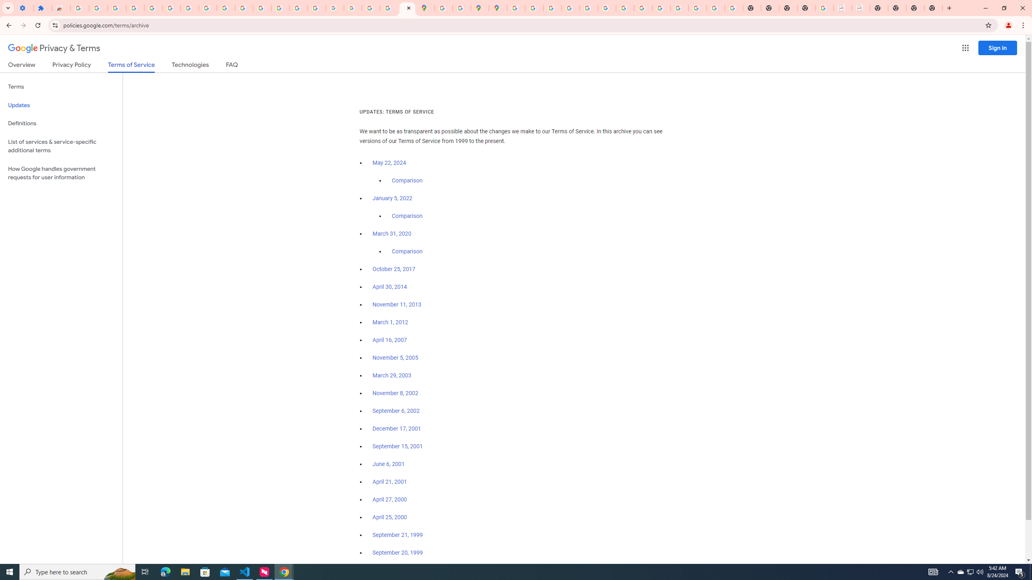  I want to click on Reviews: Helix Fruit Jump Arcade Game, so click(61, 8).